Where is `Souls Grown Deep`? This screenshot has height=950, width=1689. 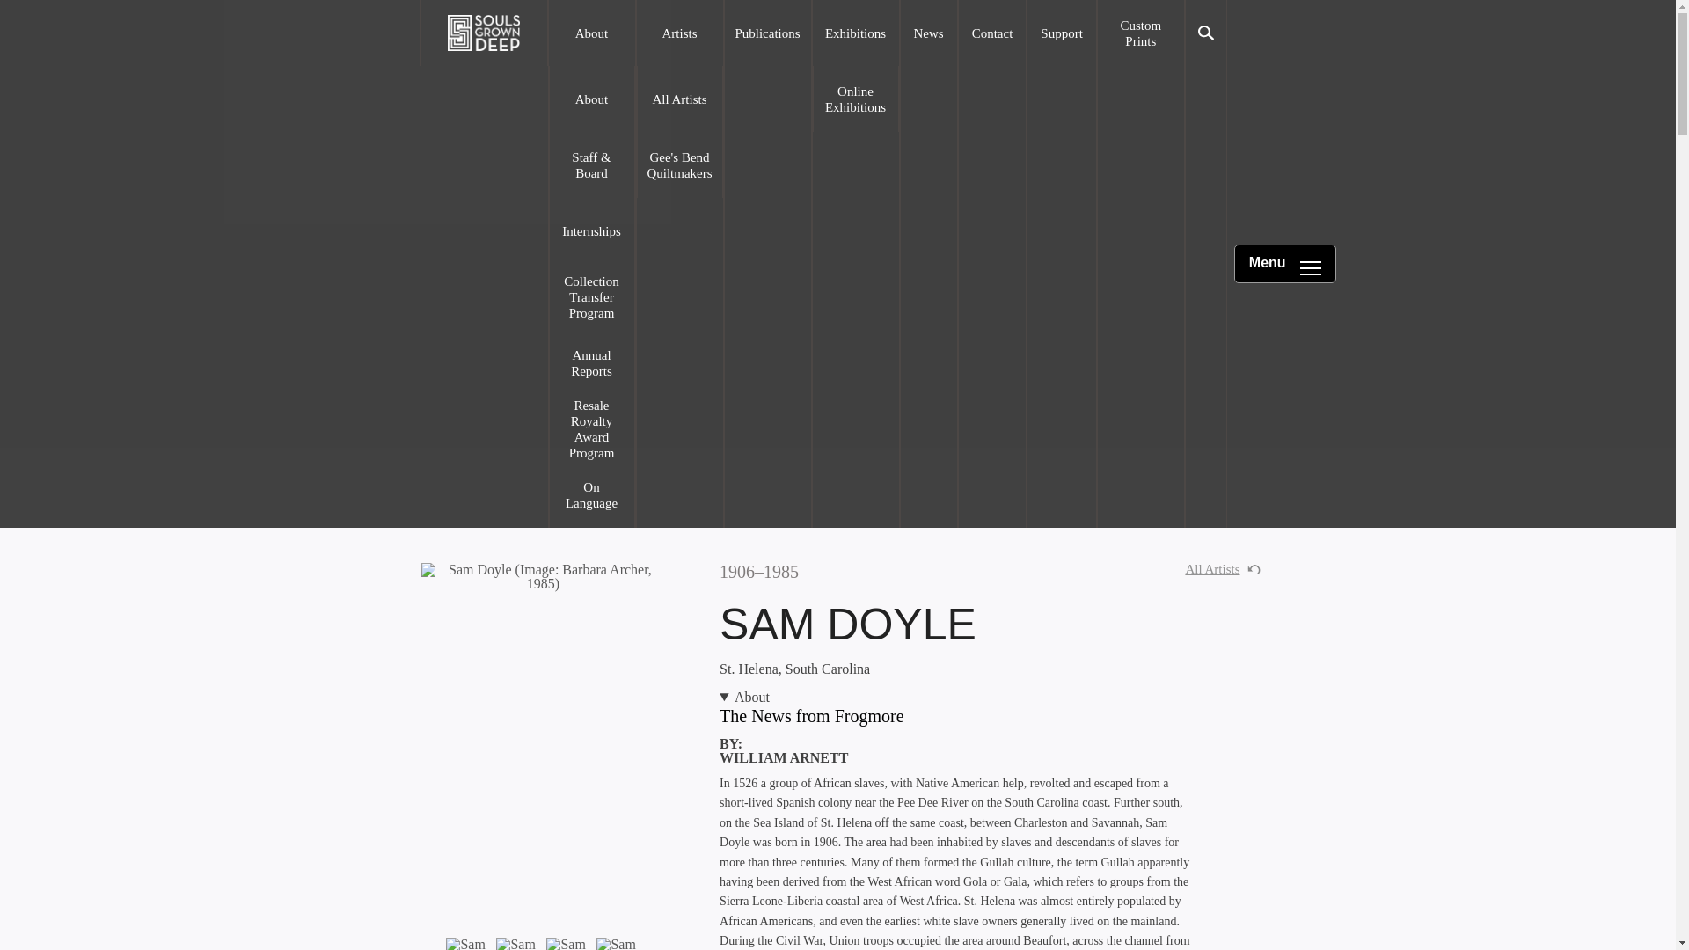
Souls Grown Deep is located at coordinates (483, 33).